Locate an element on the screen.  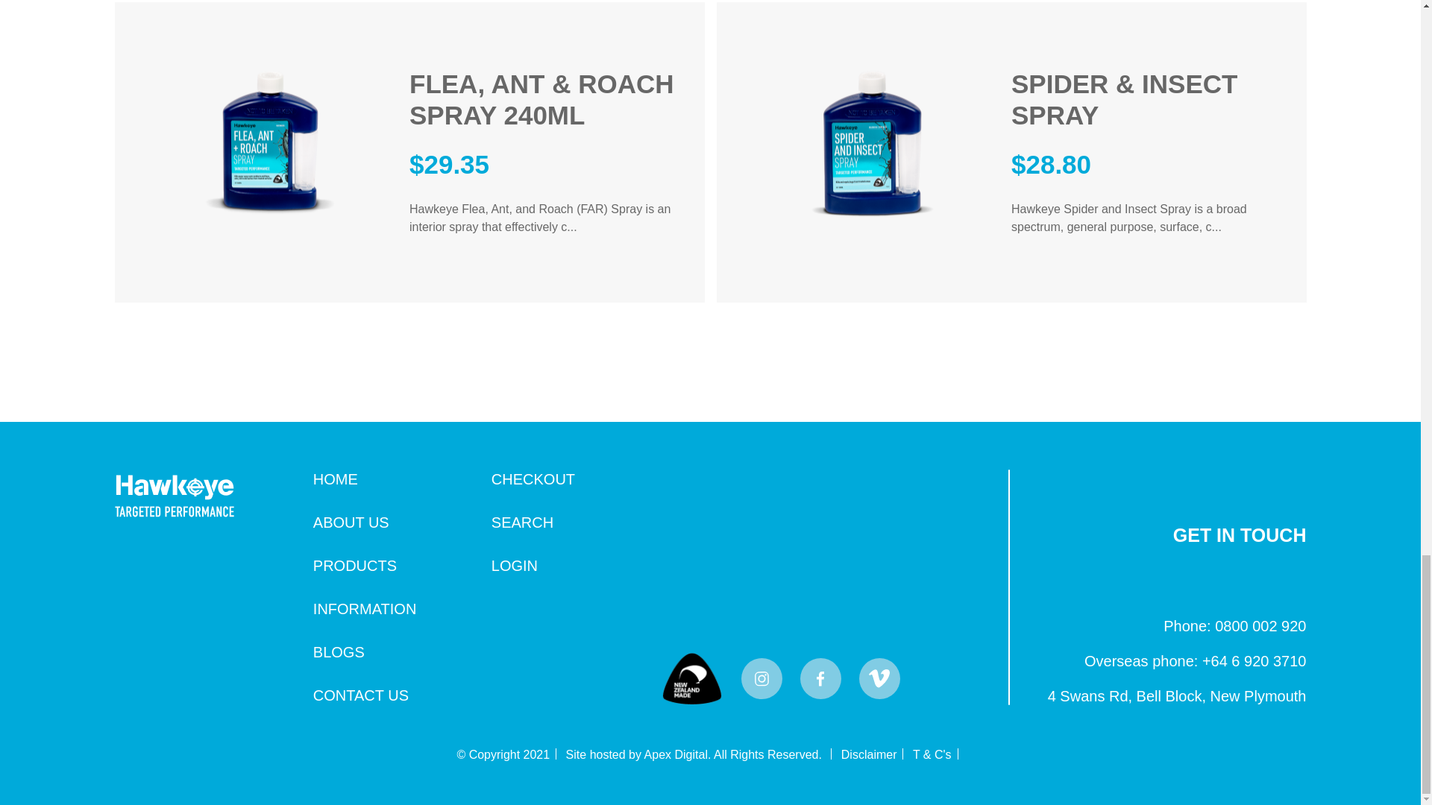
BLOGS is located at coordinates (339, 651).